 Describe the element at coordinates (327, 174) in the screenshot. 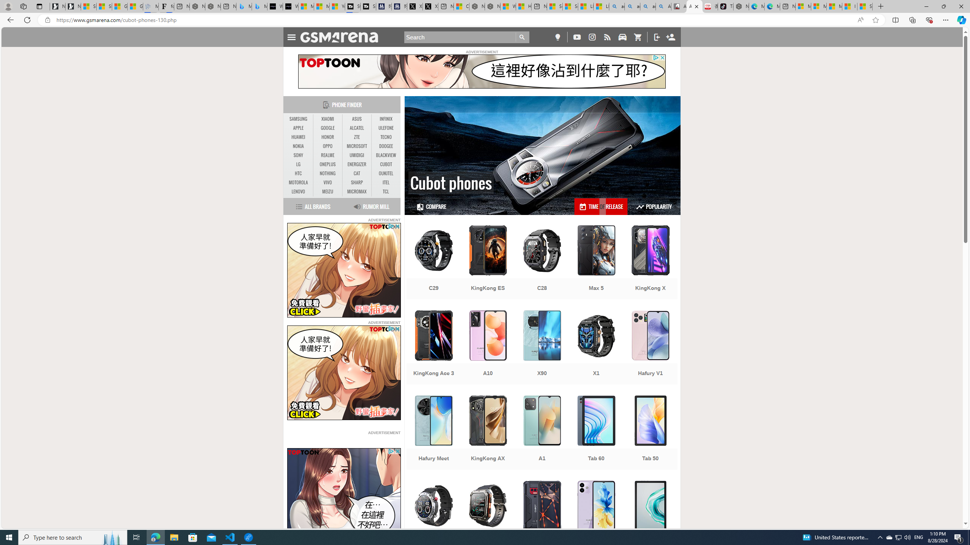

I see `NOTHING` at that location.